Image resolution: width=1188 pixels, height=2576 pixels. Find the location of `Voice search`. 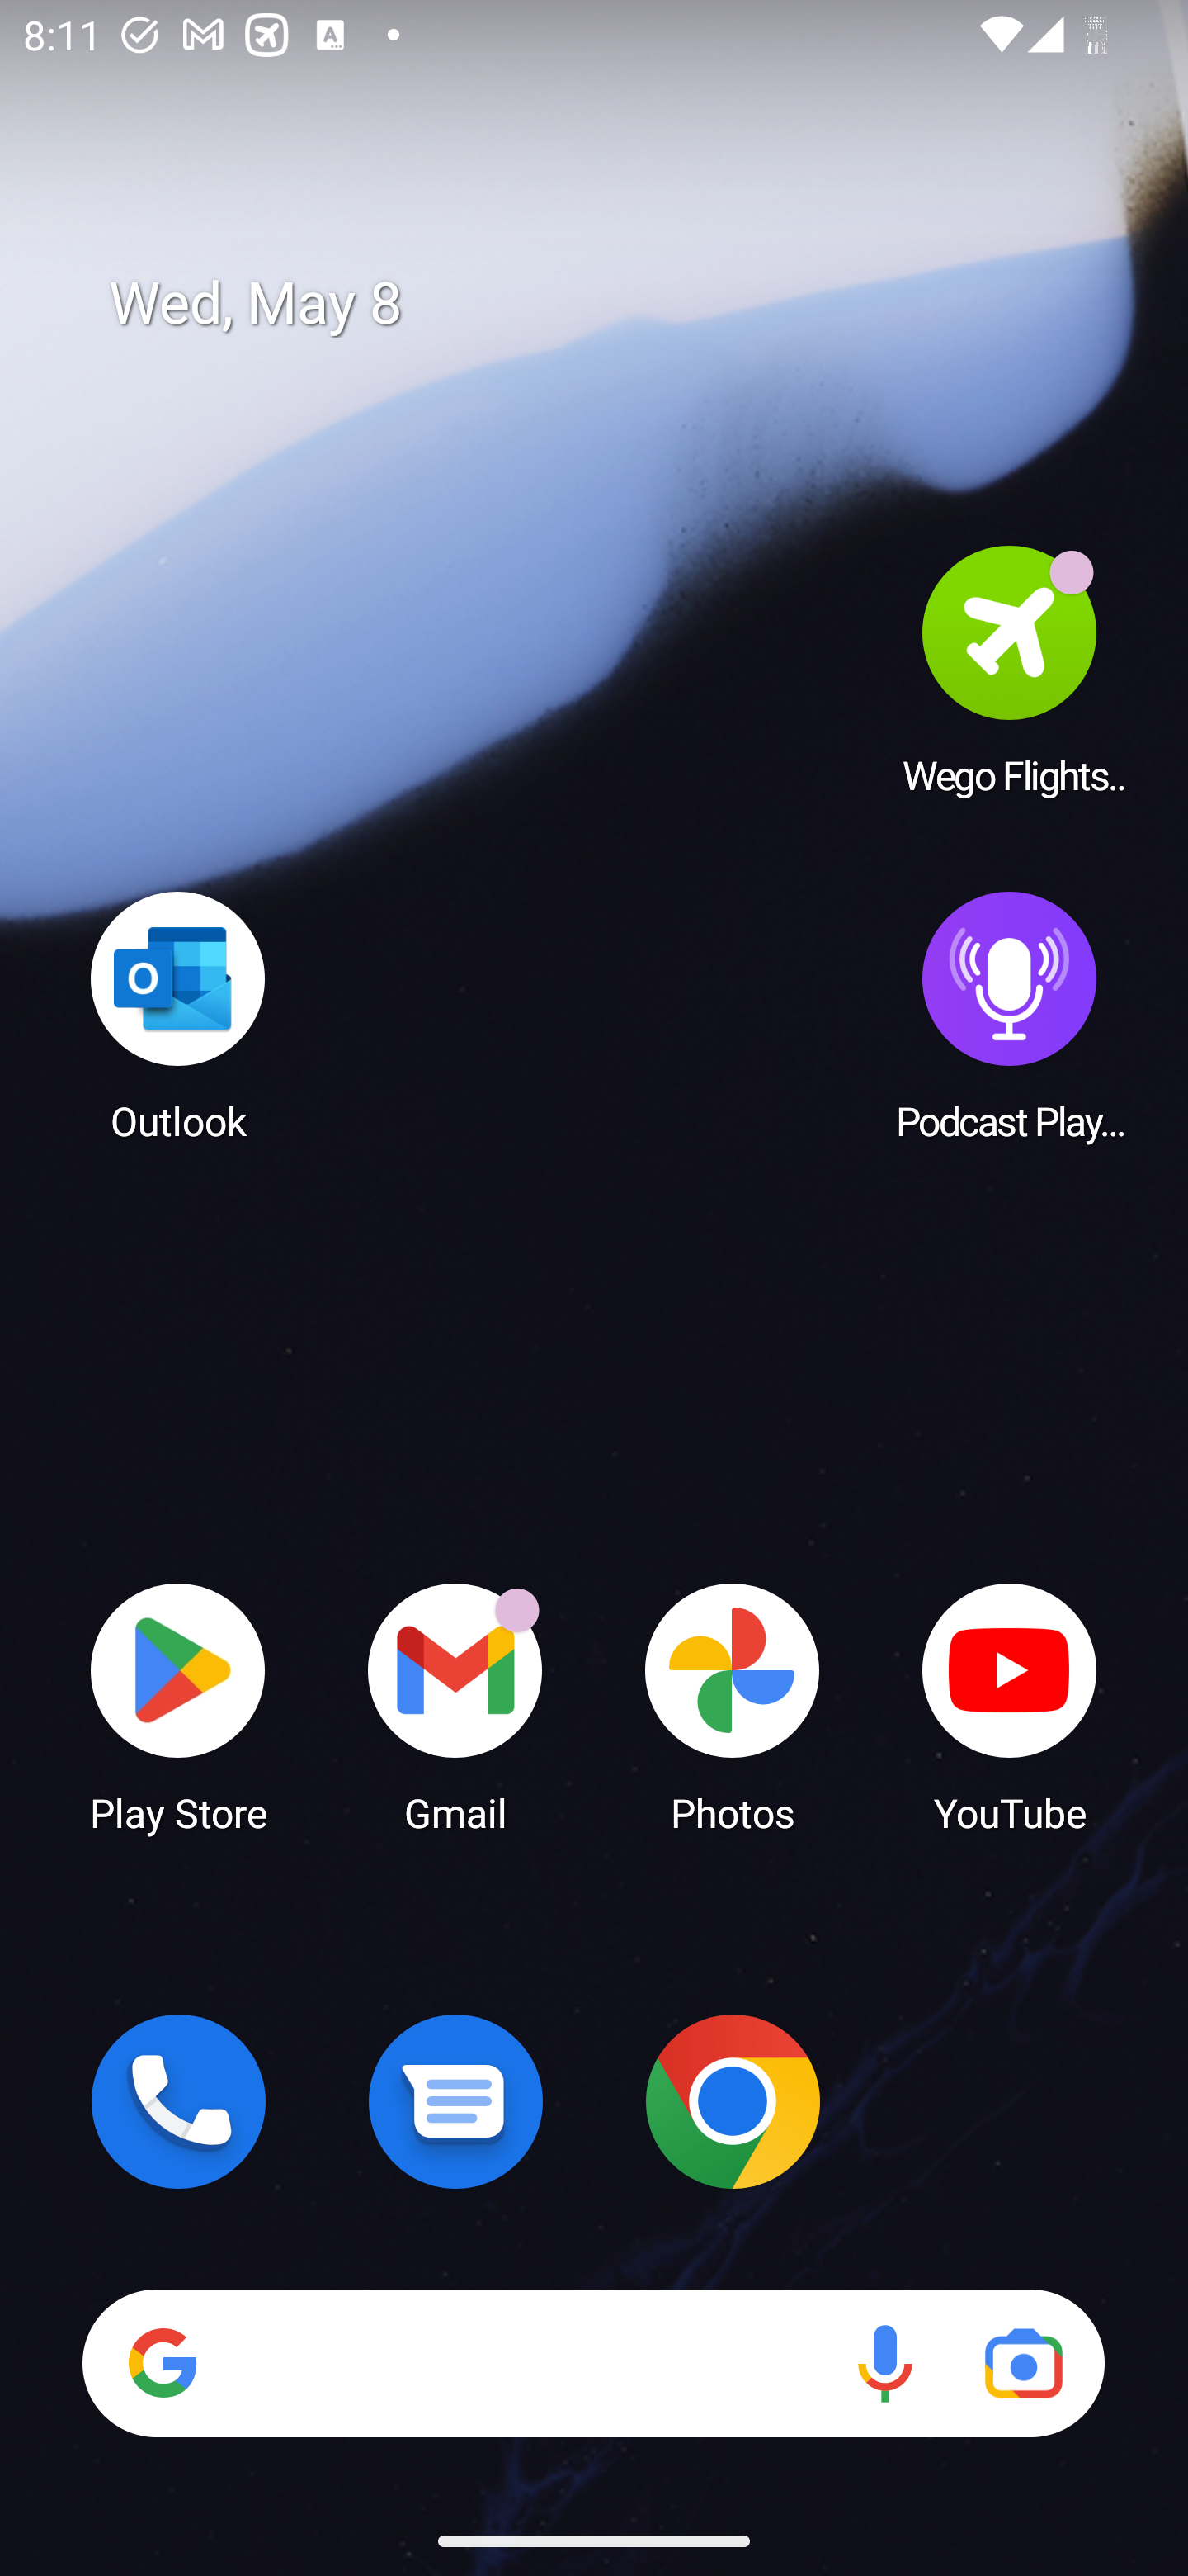

Voice search is located at coordinates (884, 2363).